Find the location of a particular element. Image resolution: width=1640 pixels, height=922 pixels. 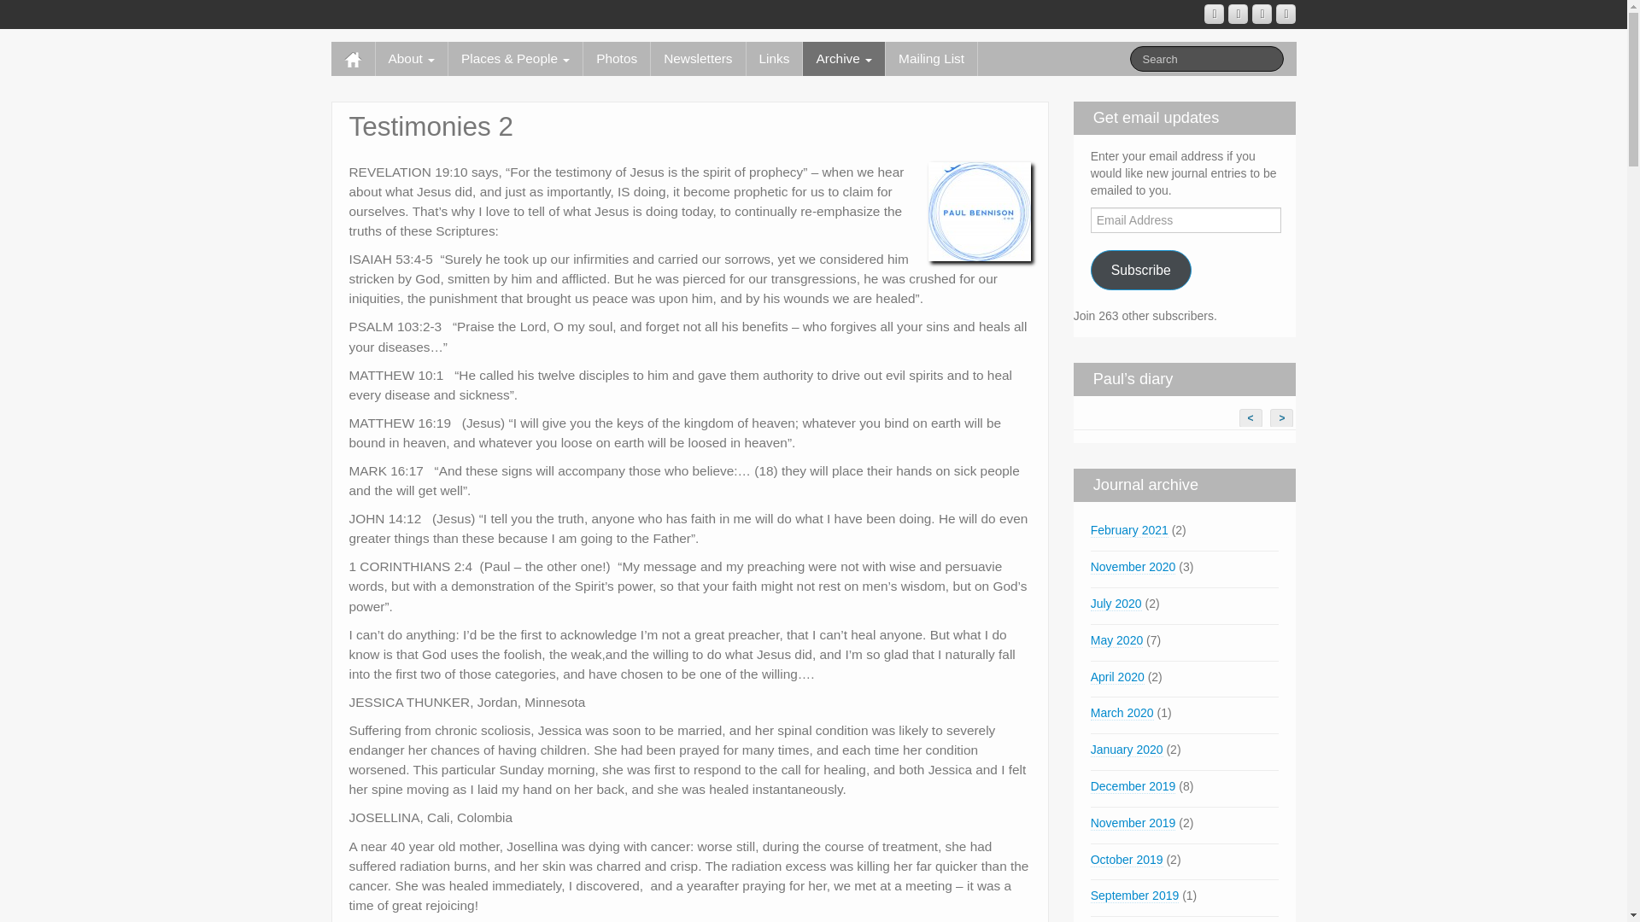

Mailing List is located at coordinates (931, 58).